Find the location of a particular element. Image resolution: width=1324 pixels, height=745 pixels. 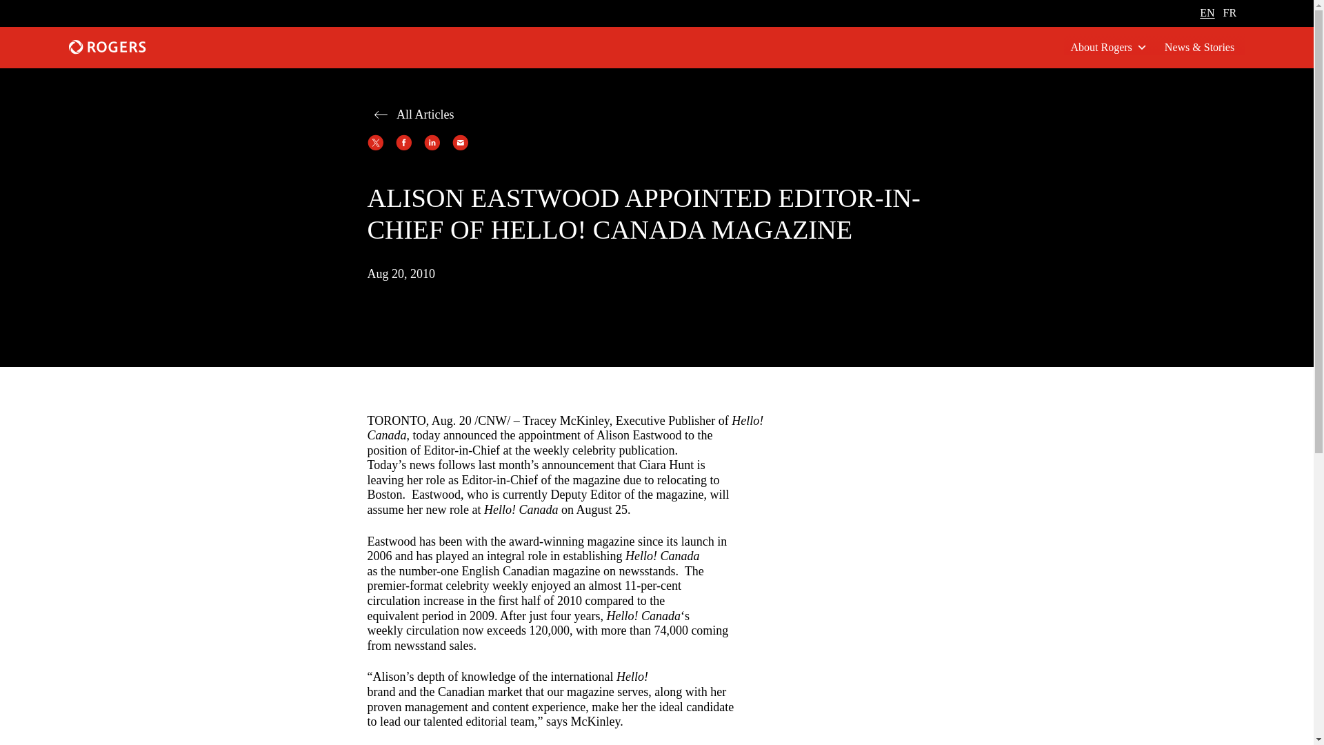

About Rogers is located at coordinates (1109, 47).